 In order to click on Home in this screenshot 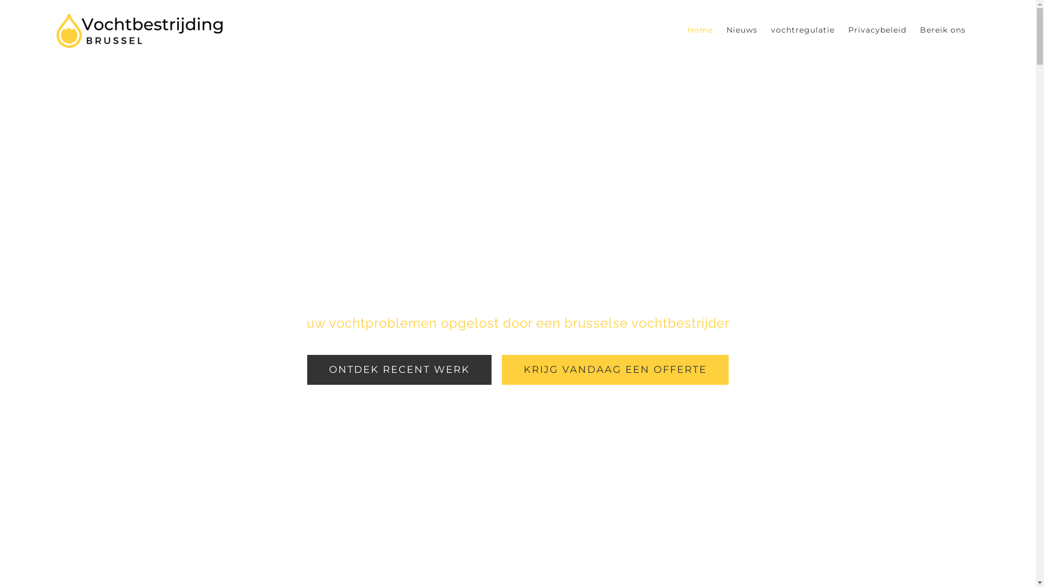, I will do `click(700, 29)`.